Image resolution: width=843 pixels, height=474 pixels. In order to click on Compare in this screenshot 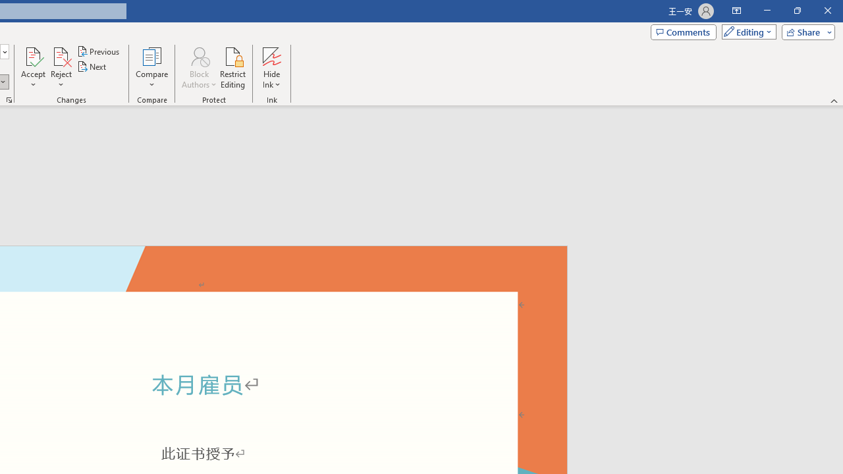, I will do `click(151, 67)`.